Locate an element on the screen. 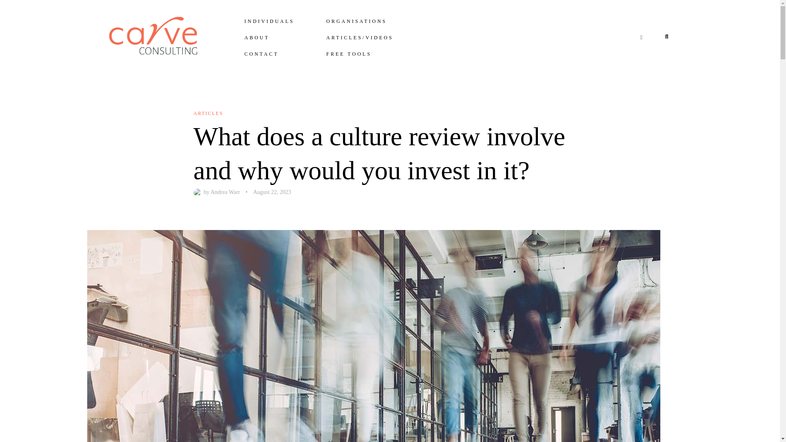 This screenshot has height=442, width=786. ORGANISATIONS is located at coordinates (357, 21).